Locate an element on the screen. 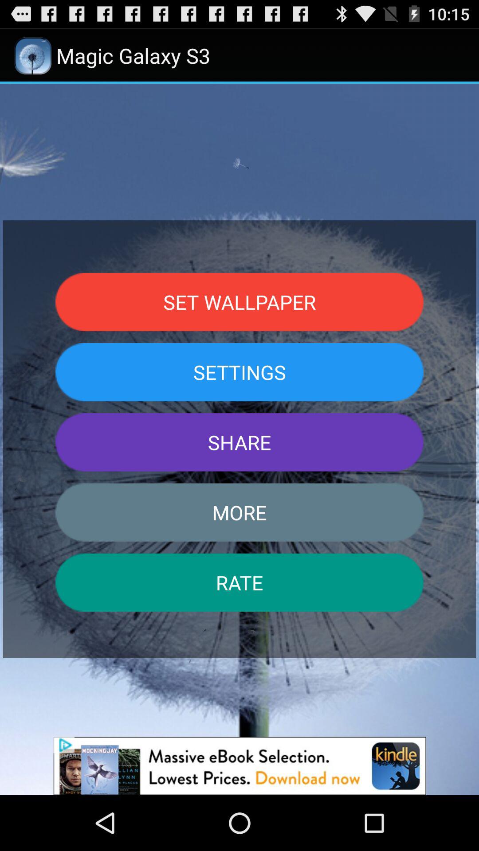 This screenshot has width=479, height=851. select icon below more is located at coordinates (239, 582).